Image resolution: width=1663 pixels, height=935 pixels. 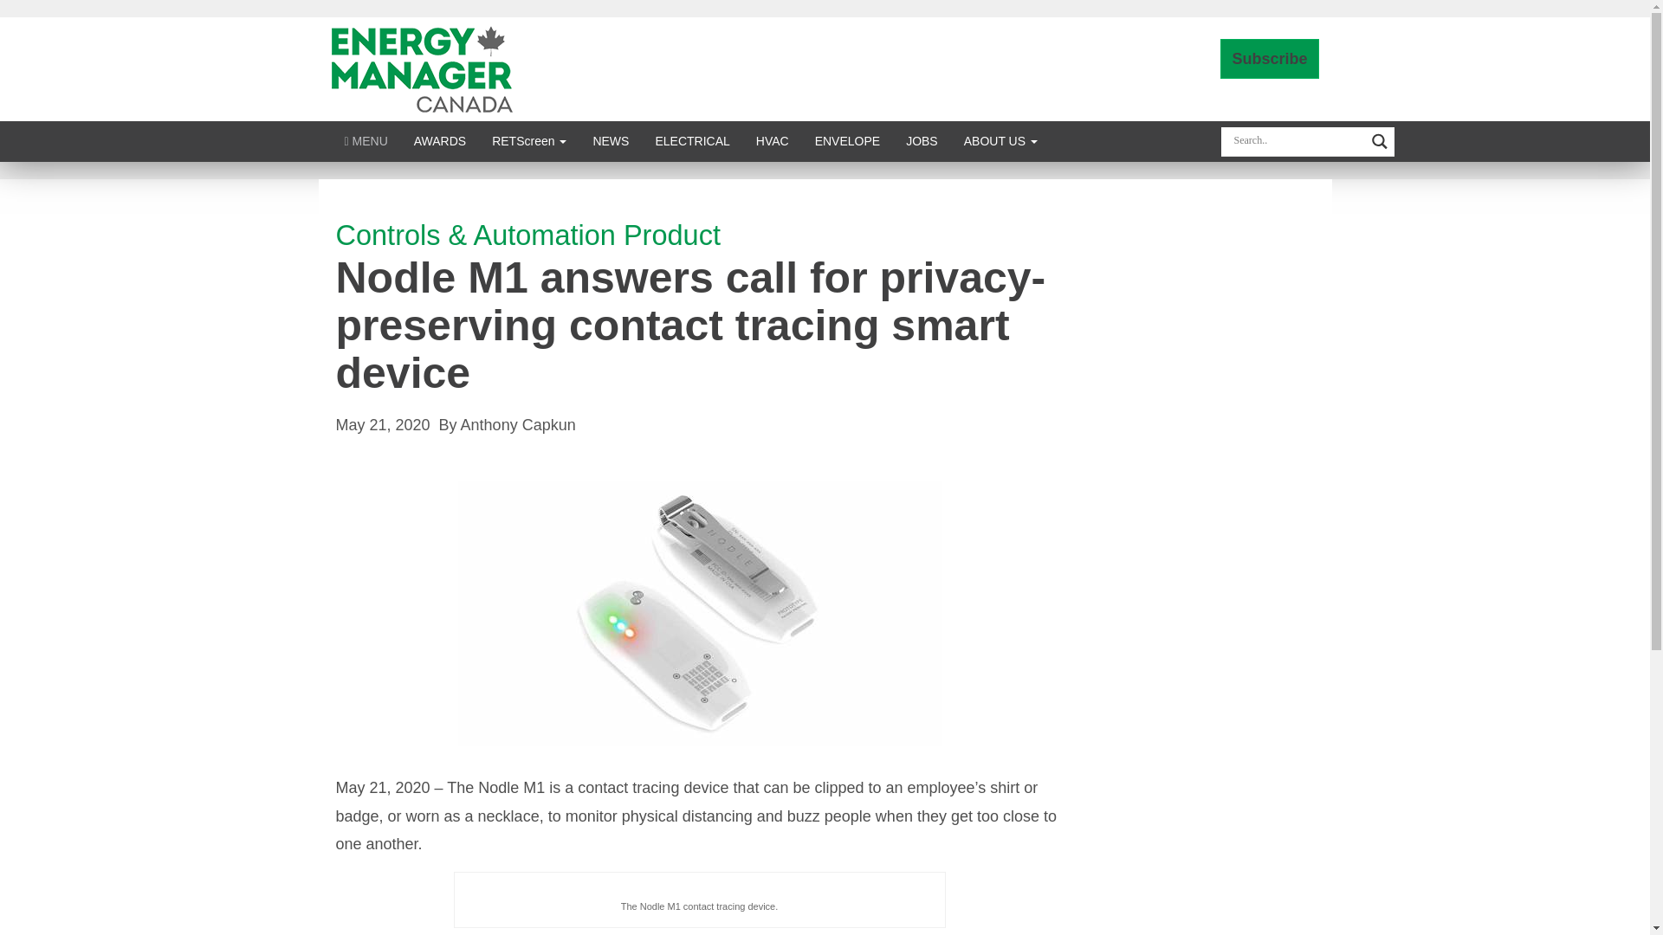 I want to click on Energy Manager, so click(x=421, y=68).